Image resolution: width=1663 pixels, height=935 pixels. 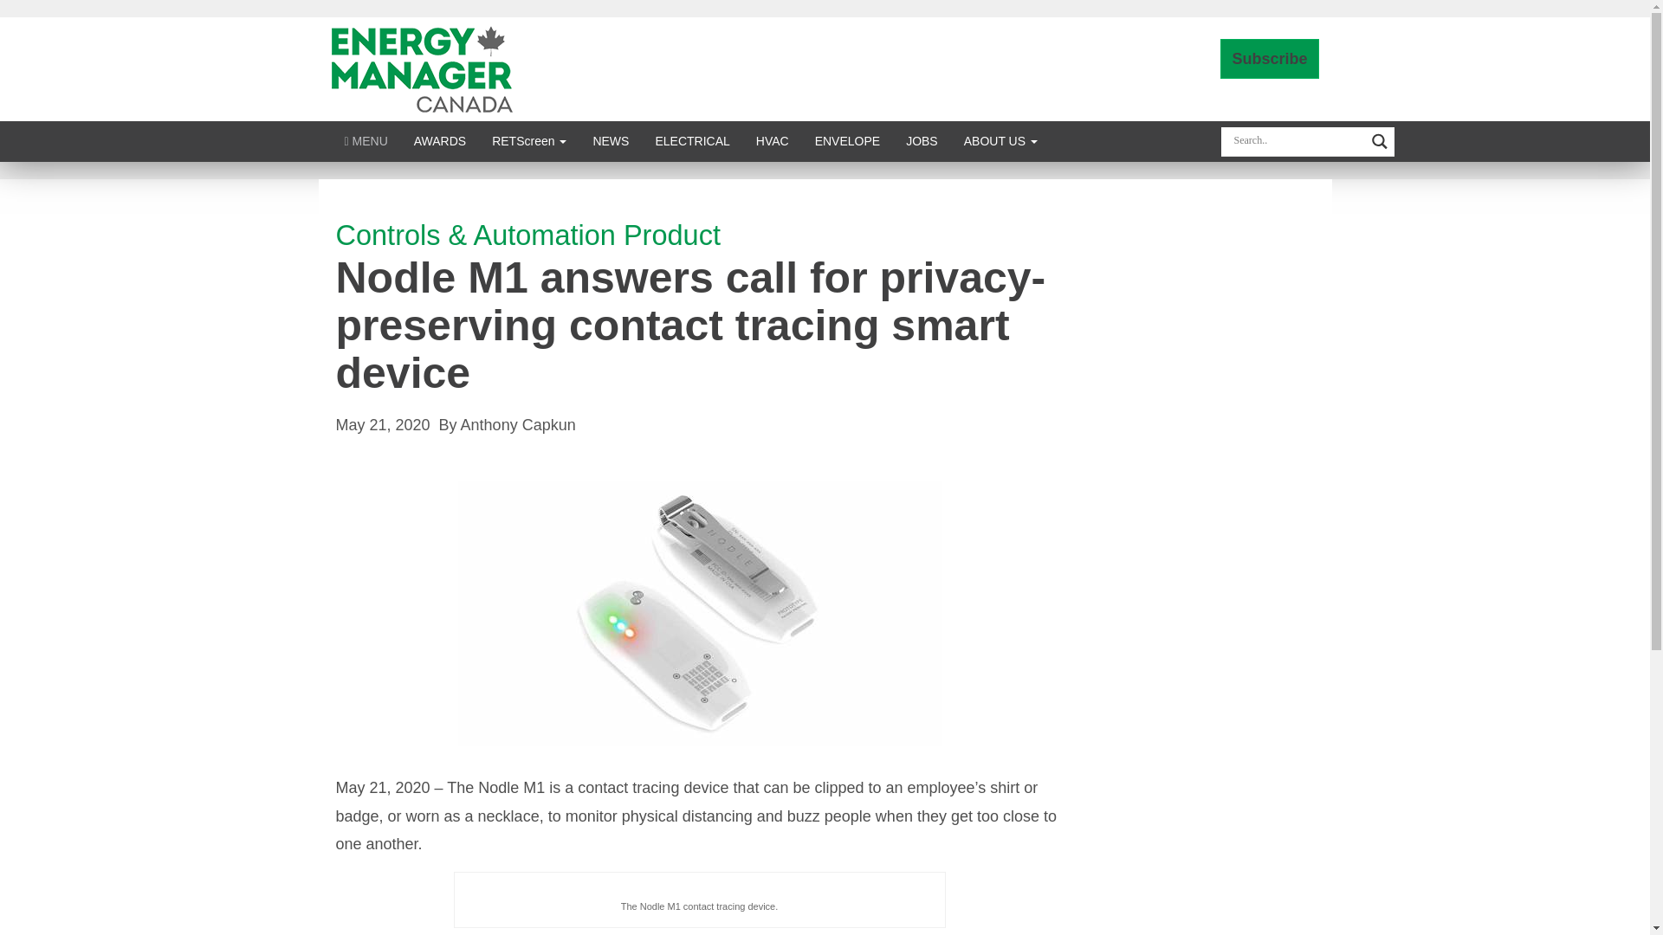 I want to click on Energy Manager, so click(x=421, y=68).